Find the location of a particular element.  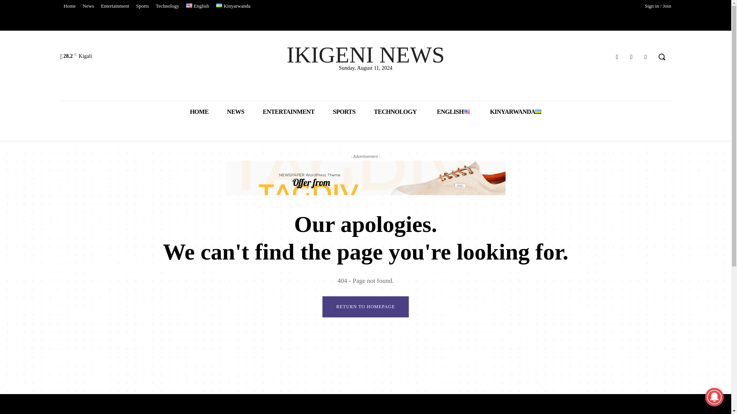

Entertainment is located at coordinates (115, 6).